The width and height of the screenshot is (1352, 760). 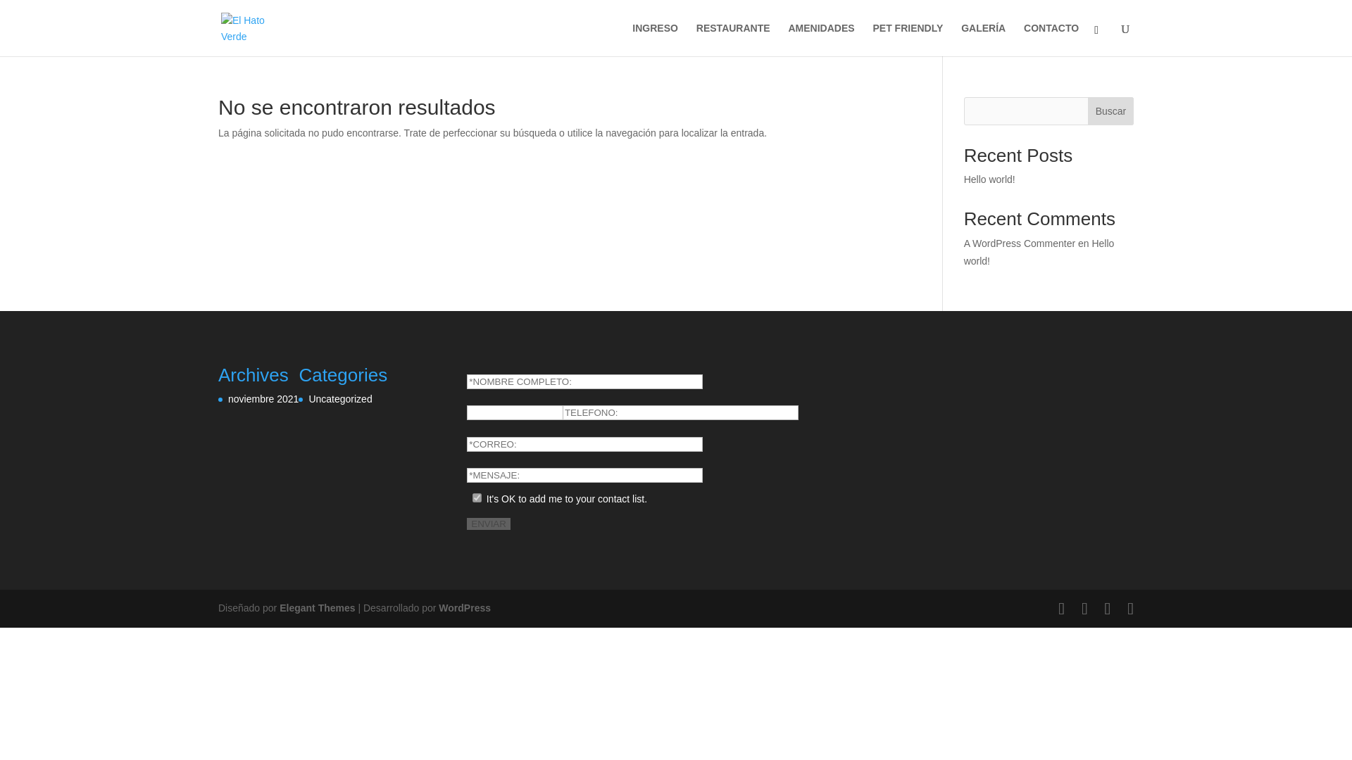 What do you see at coordinates (489, 524) in the screenshot?
I see `ENVIAR` at bounding box center [489, 524].